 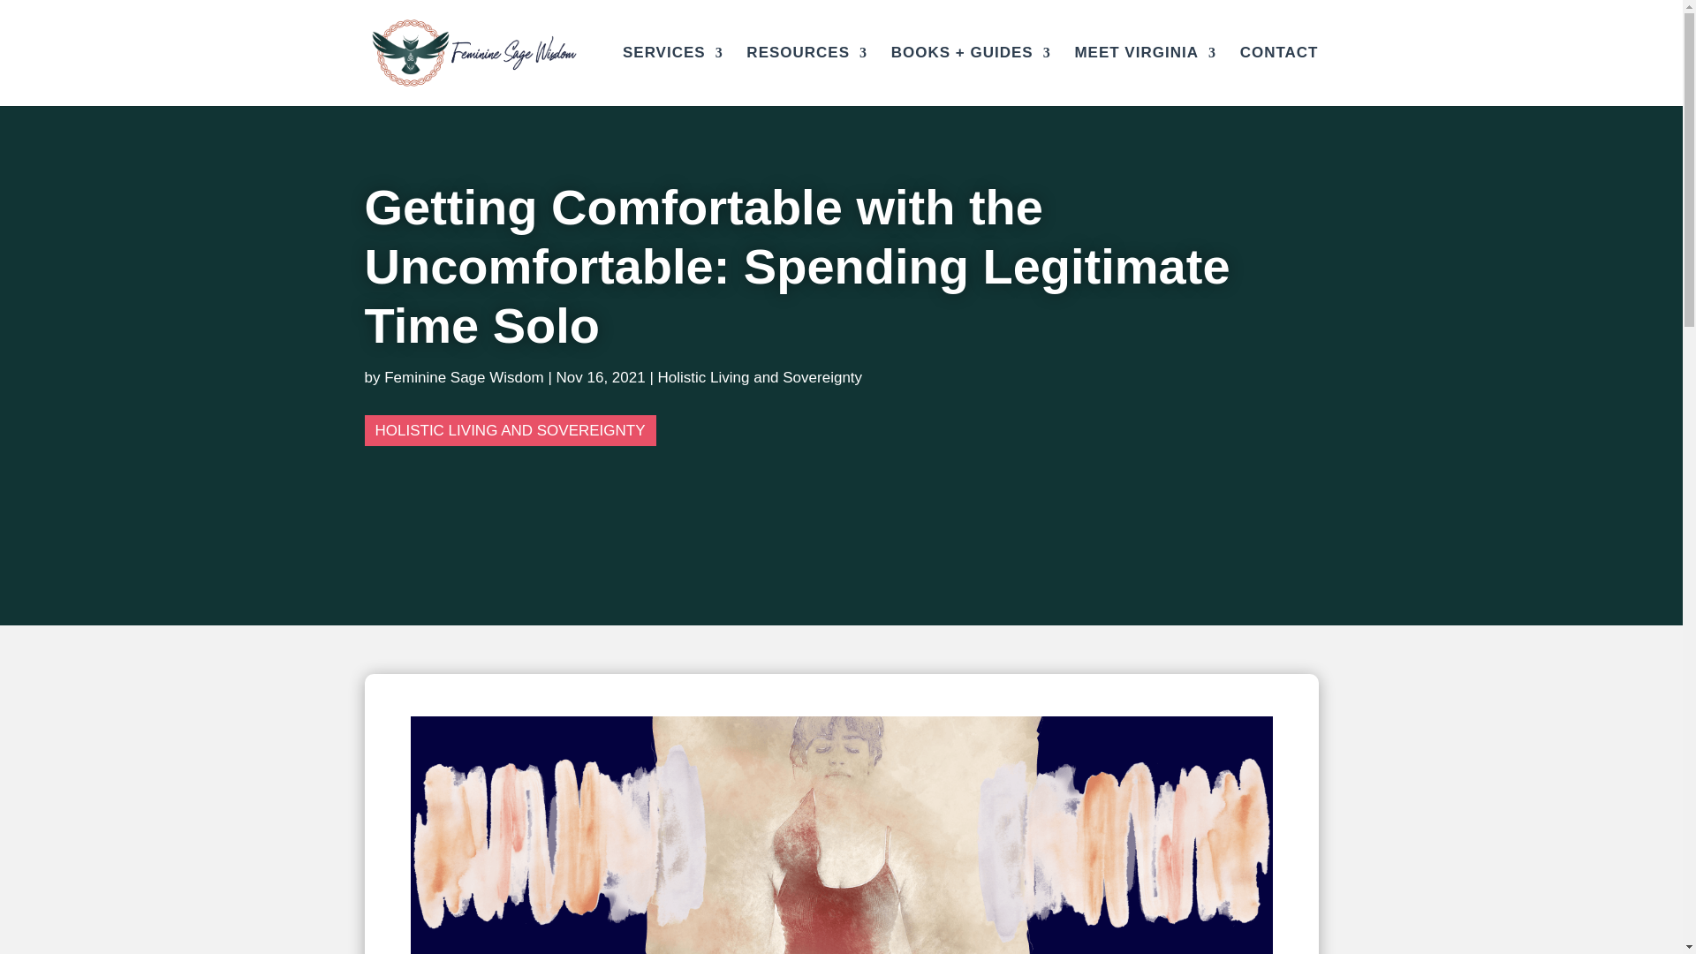 What do you see at coordinates (760, 377) in the screenshot?
I see `Holistic Living and Sovereignty` at bounding box center [760, 377].